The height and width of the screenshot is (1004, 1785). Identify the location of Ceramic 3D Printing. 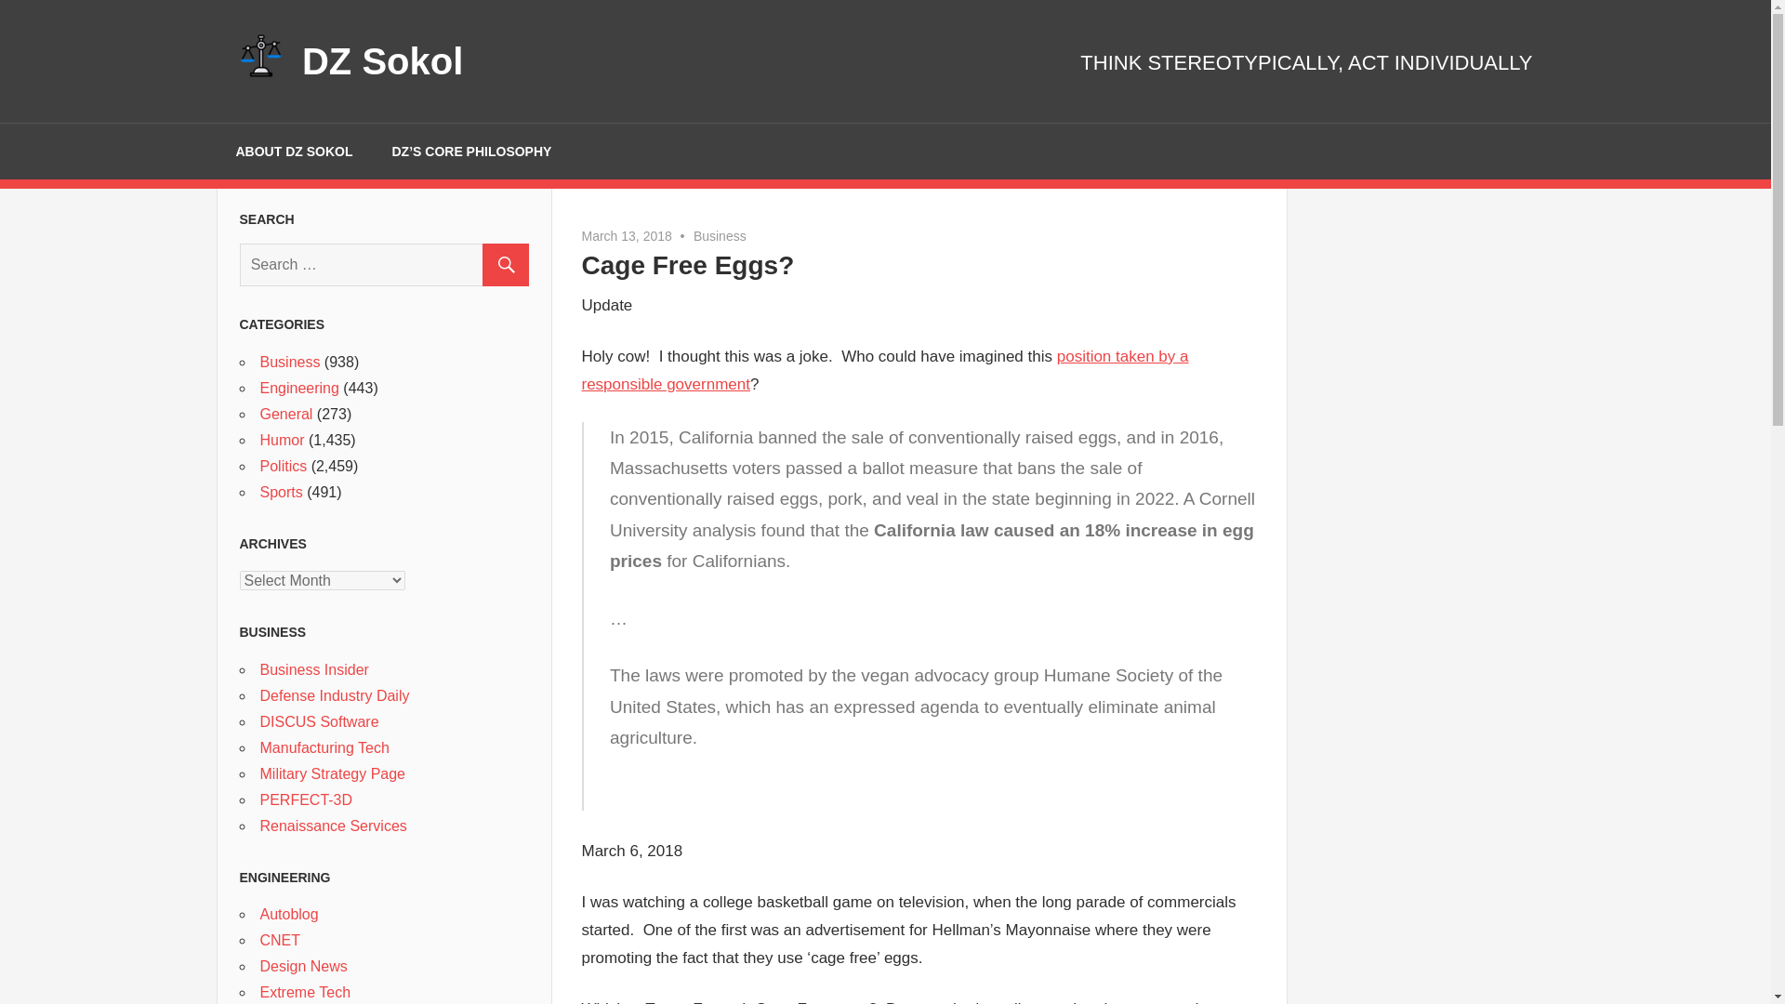
(307, 799).